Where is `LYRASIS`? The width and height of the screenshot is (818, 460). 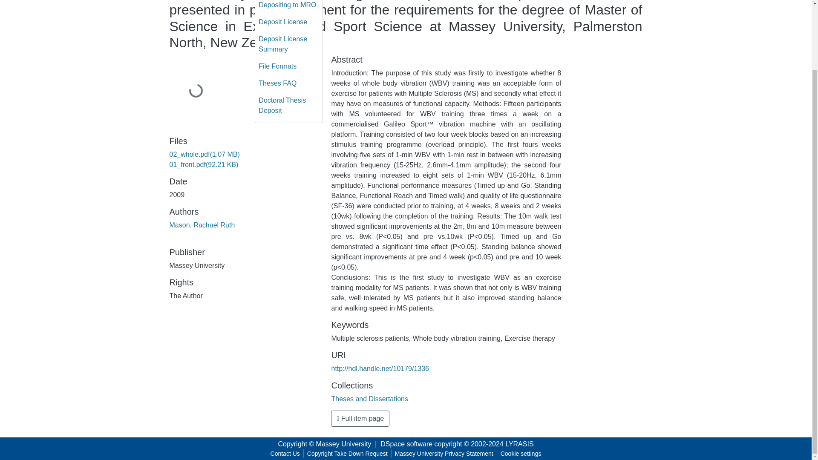 LYRASIS is located at coordinates (519, 444).